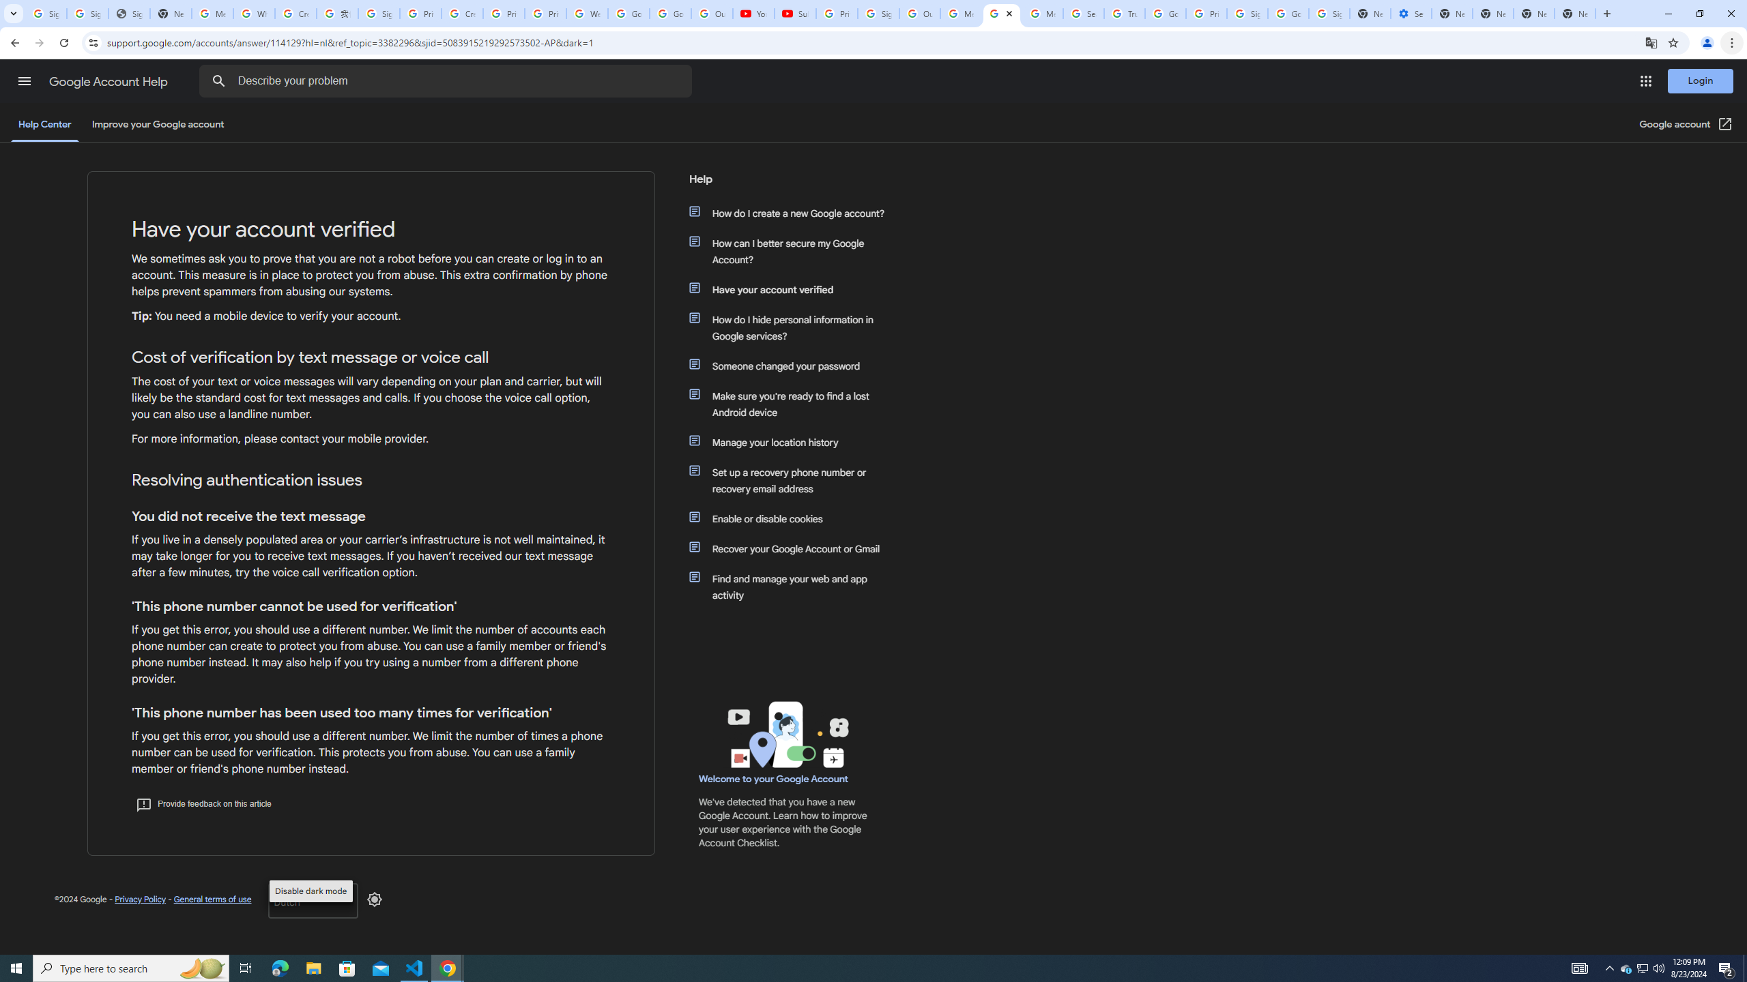 This screenshot has height=982, width=1747. I want to click on Disable dark mode, so click(374, 899).